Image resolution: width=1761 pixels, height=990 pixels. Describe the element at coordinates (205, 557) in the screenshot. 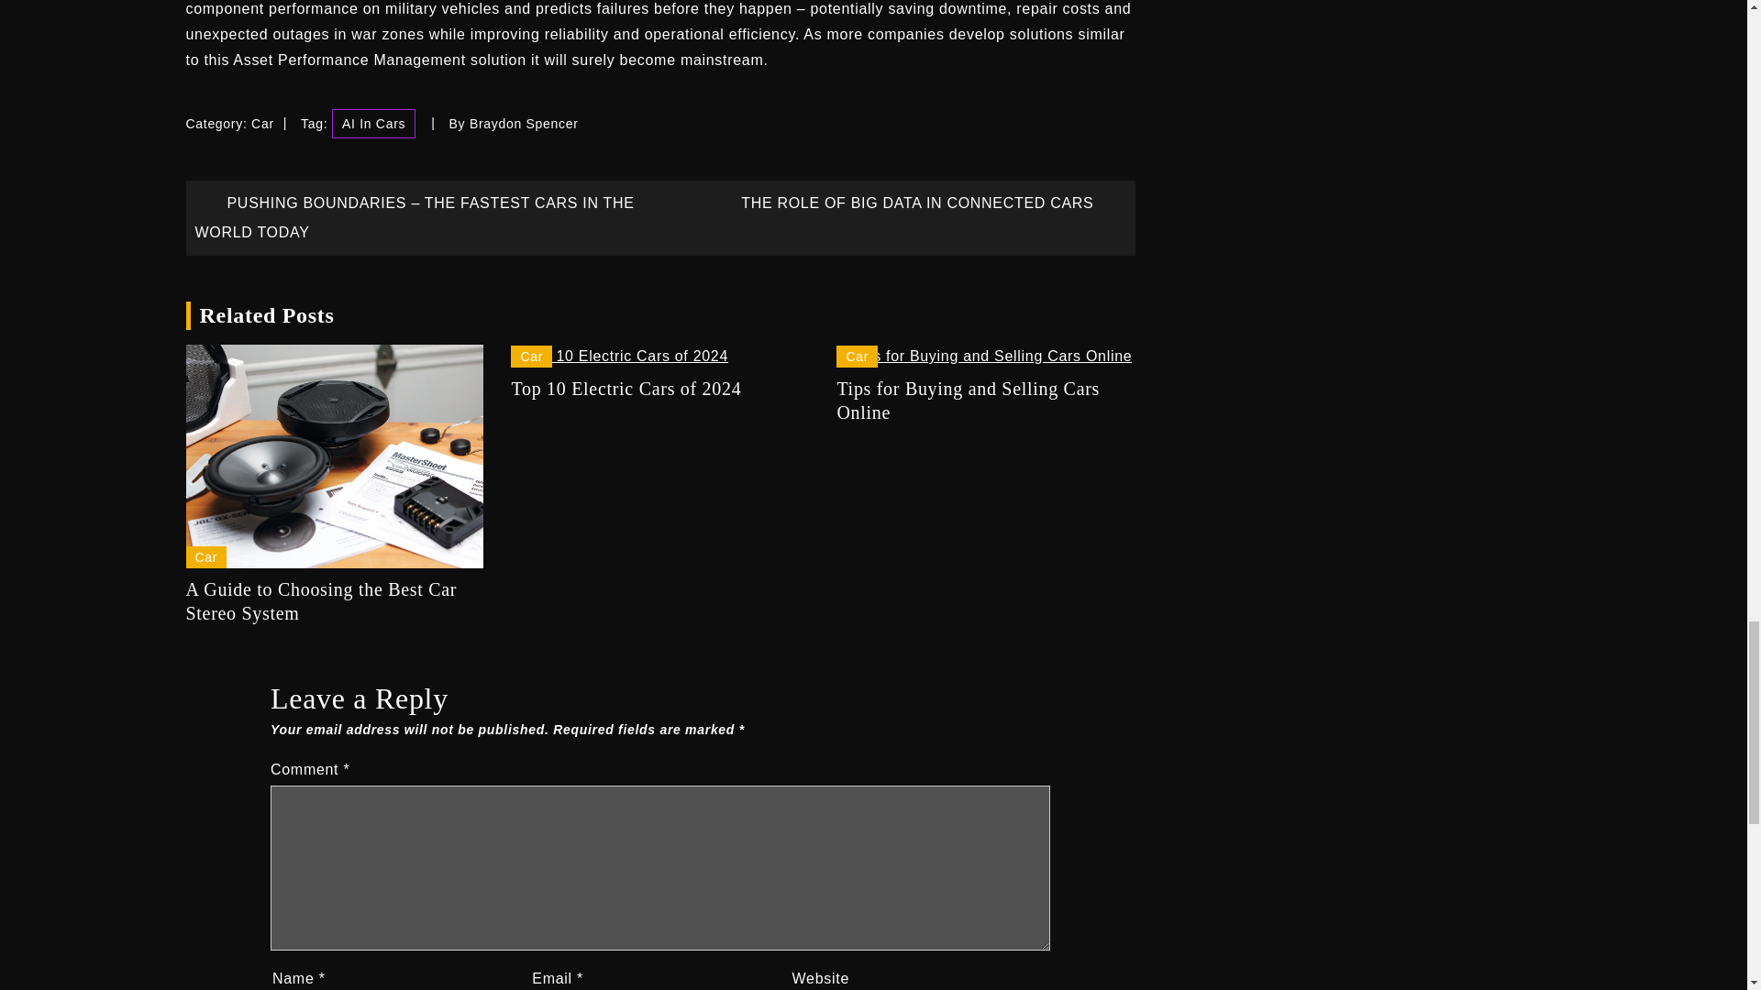

I see `Car` at that location.